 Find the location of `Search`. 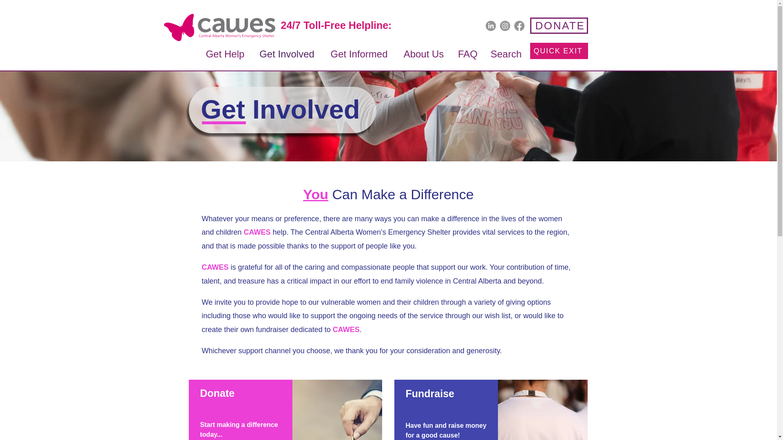

Search is located at coordinates (506, 53).